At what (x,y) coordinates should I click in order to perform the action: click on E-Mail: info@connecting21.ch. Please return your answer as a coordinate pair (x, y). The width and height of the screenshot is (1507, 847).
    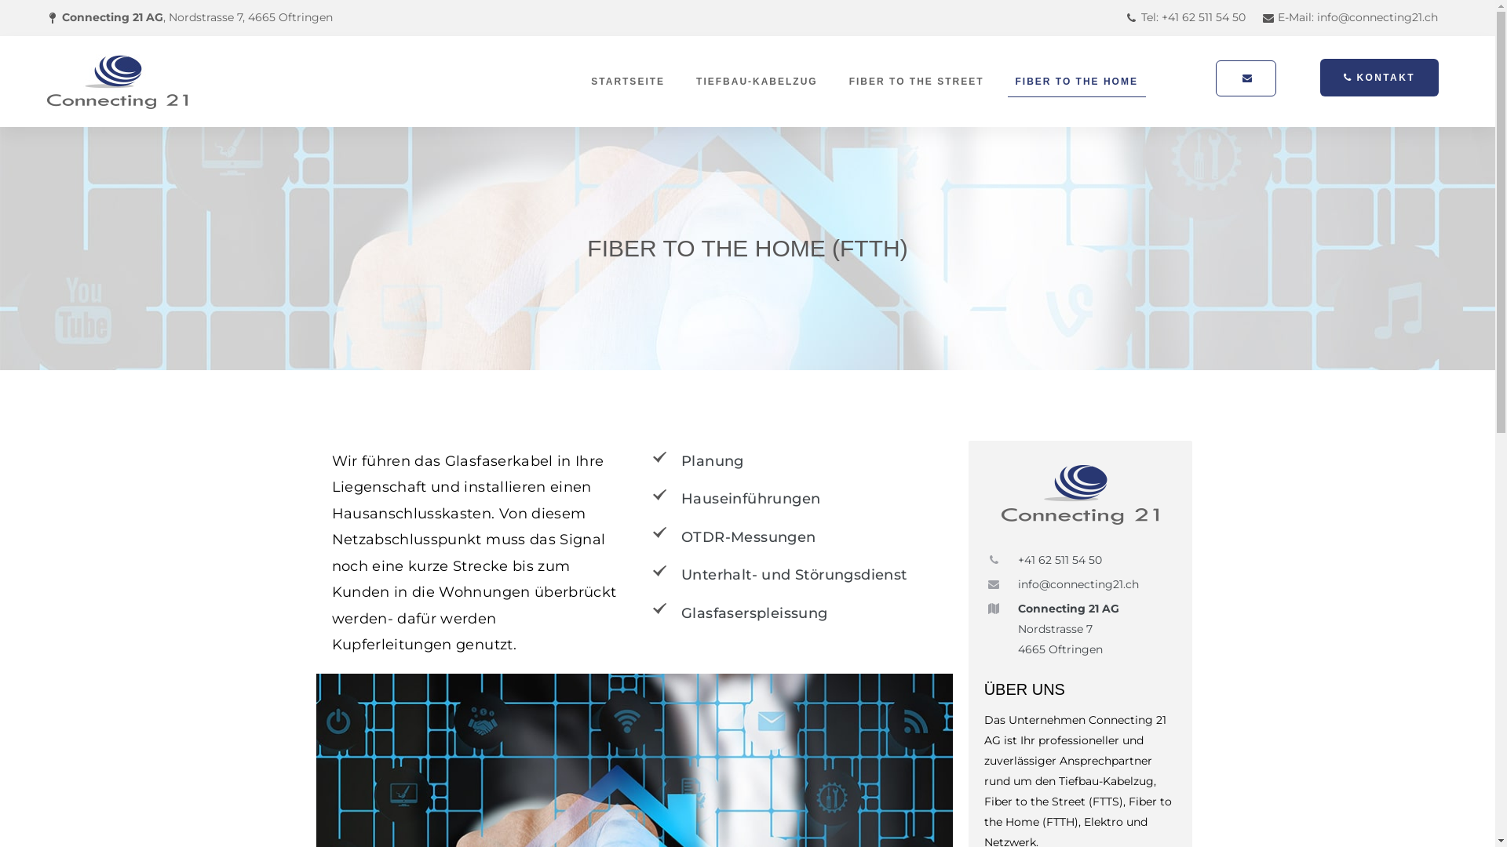
    Looking at the image, I should click on (1348, 18).